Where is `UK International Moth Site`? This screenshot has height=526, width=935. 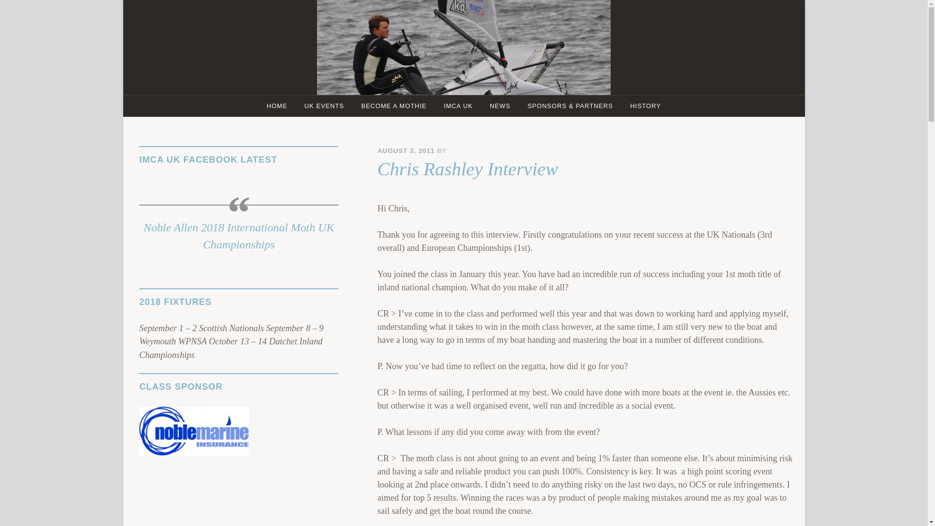 UK International Moth Site is located at coordinates (509, 75).